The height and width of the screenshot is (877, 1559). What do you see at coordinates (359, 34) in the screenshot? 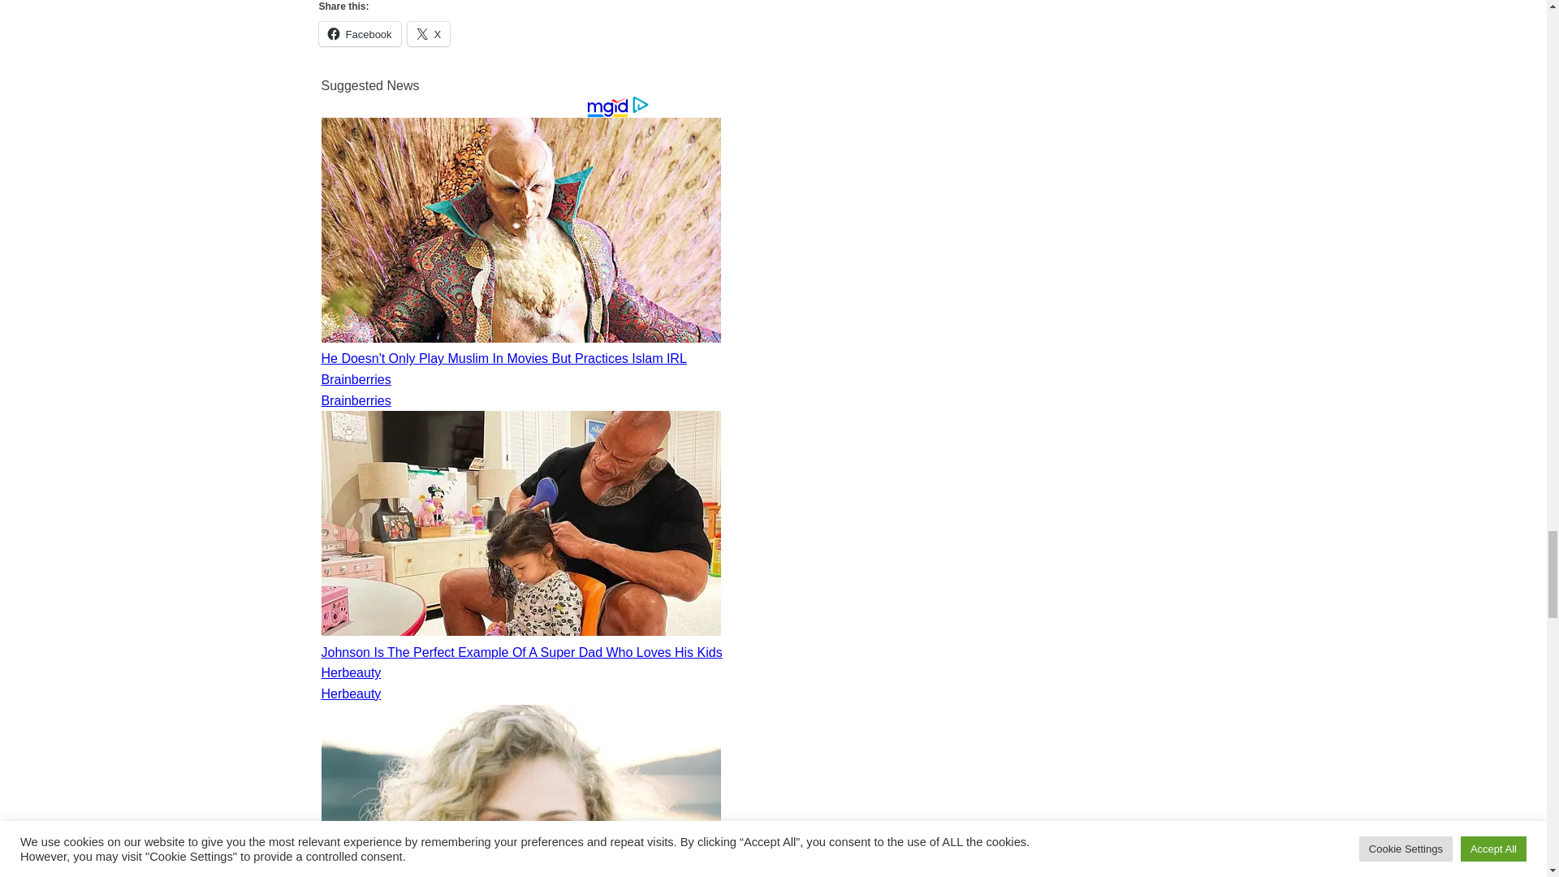
I see `Click to share on Facebook` at bounding box center [359, 34].